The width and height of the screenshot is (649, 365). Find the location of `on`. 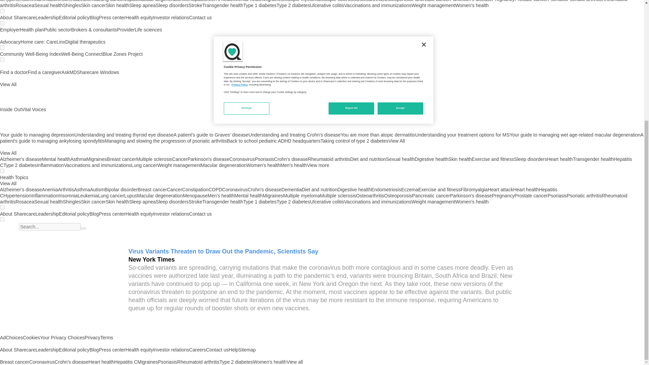

on is located at coordinates (2, 23).